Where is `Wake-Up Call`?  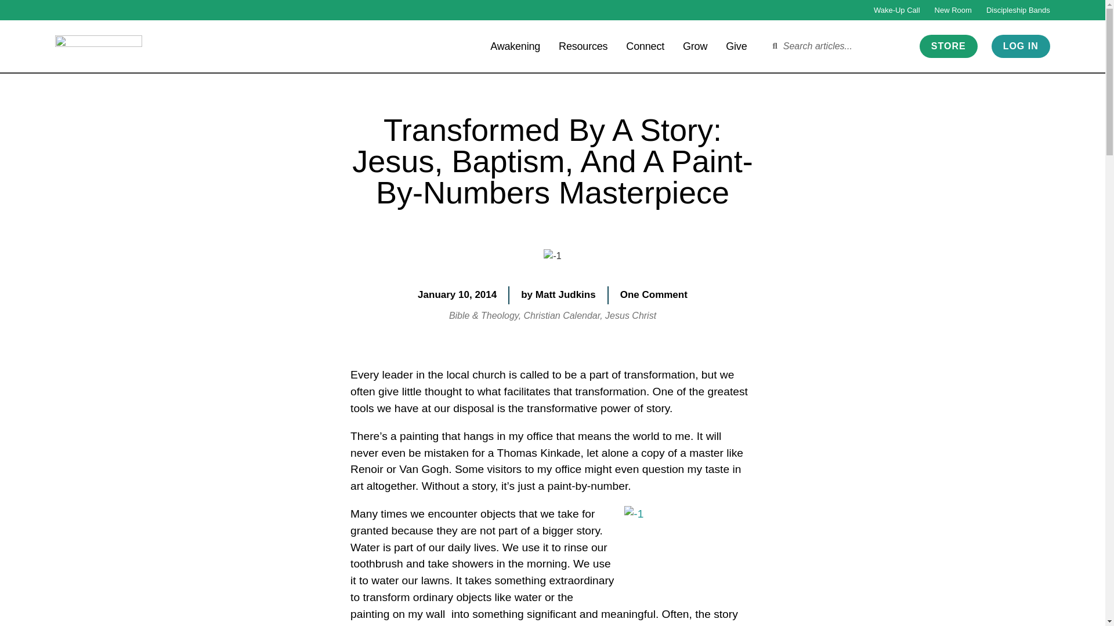 Wake-Up Call is located at coordinates (896, 10).